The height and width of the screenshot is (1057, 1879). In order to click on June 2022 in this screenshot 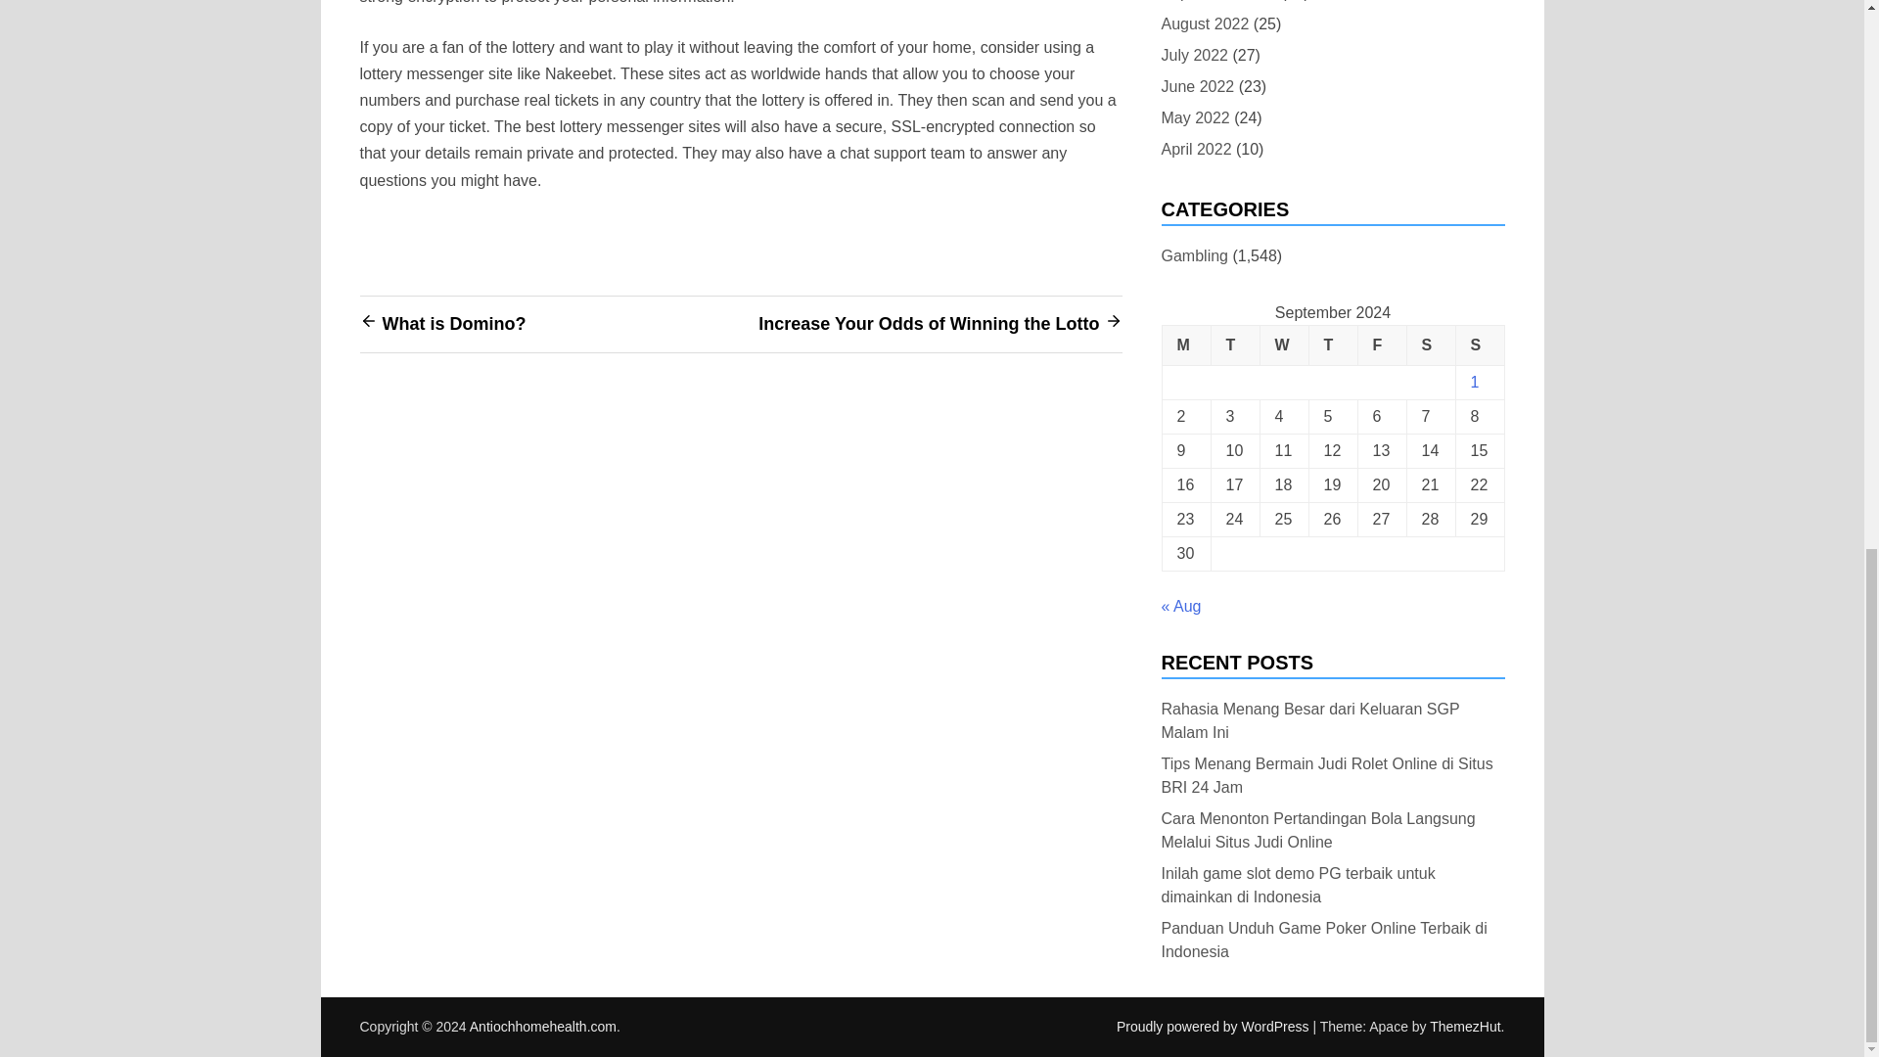, I will do `click(1198, 86)`.